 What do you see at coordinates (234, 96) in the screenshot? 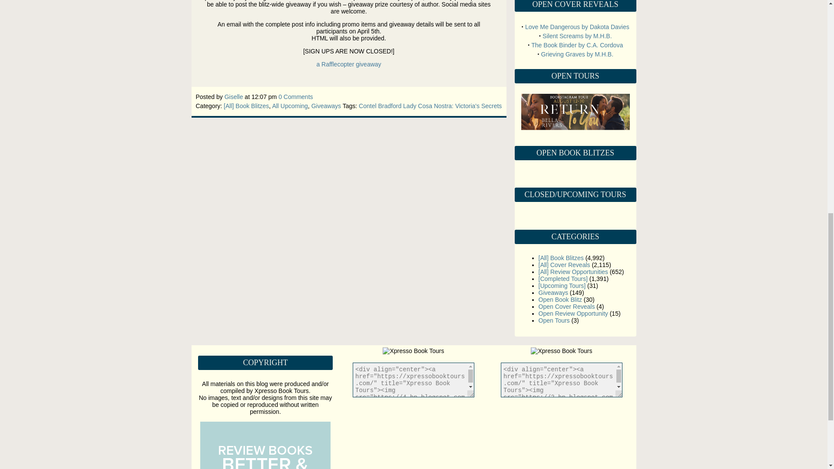
I see `Giselle` at bounding box center [234, 96].